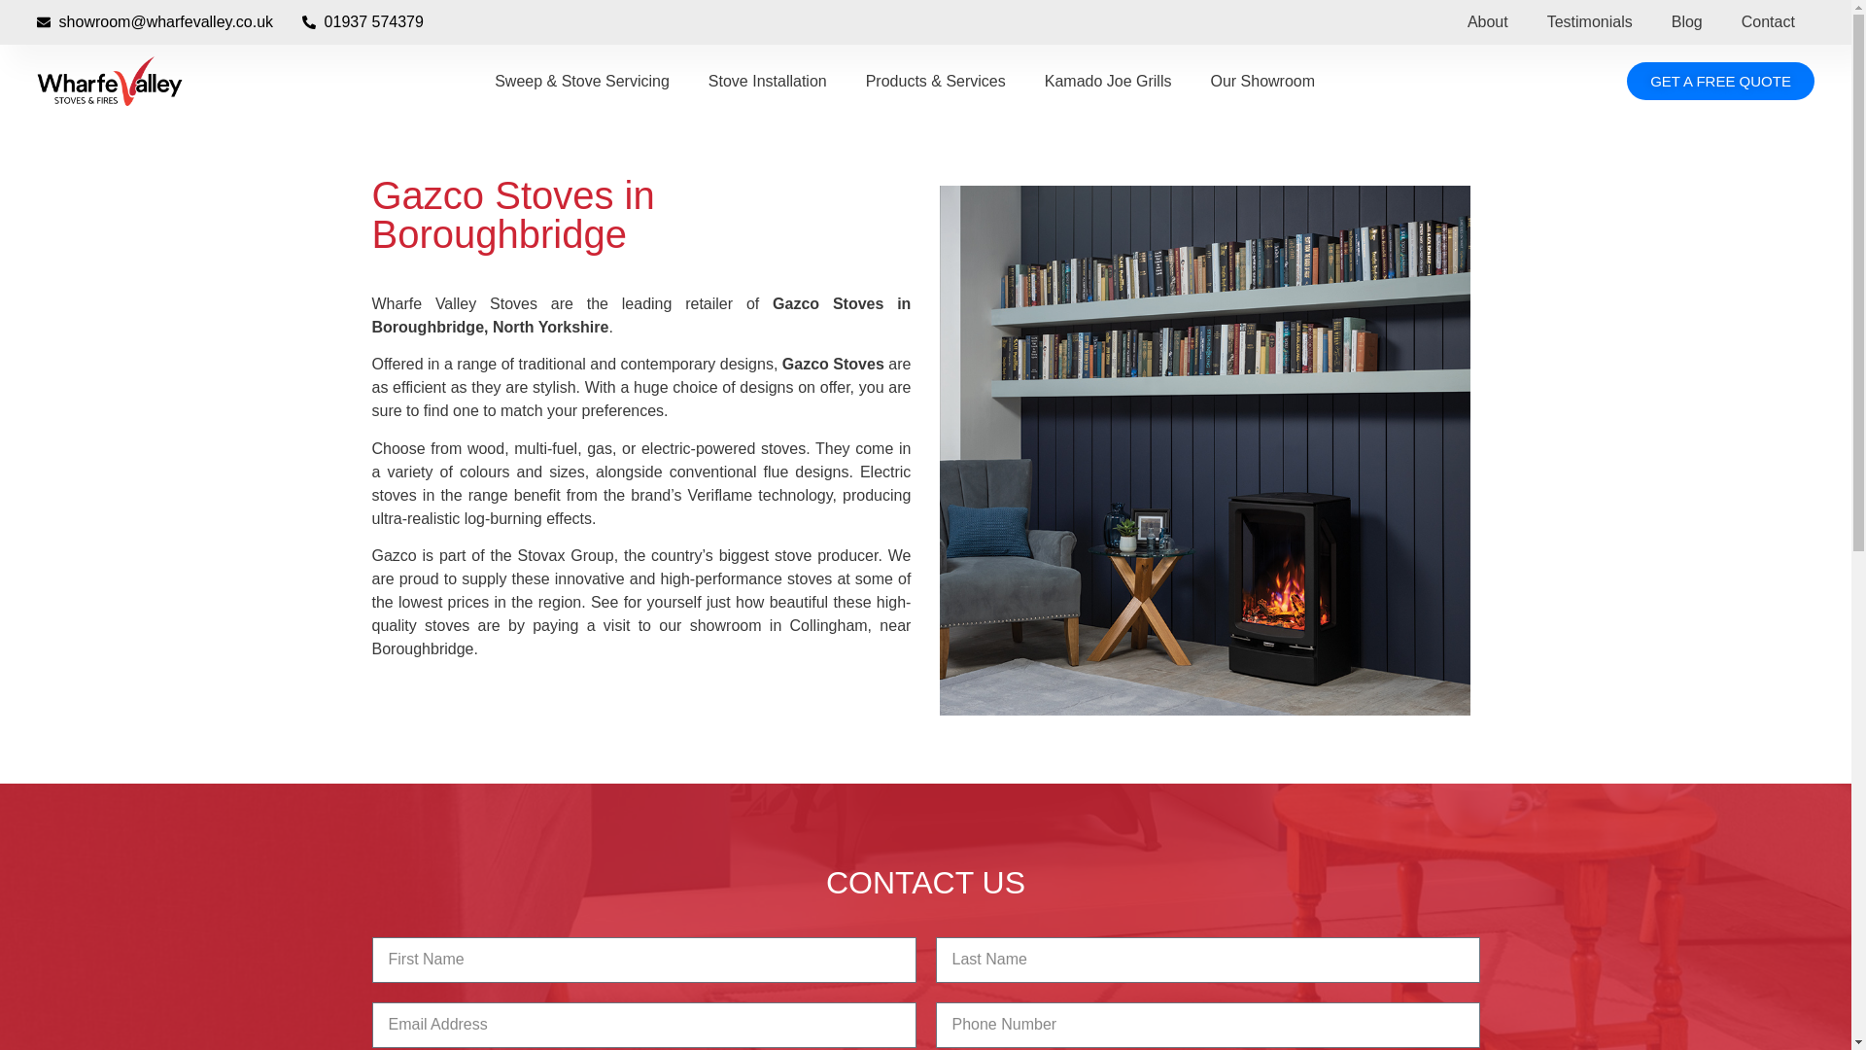 Image resolution: width=1866 pixels, height=1050 pixels. What do you see at coordinates (363, 21) in the screenshot?
I see `01937 574379` at bounding box center [363, 21].